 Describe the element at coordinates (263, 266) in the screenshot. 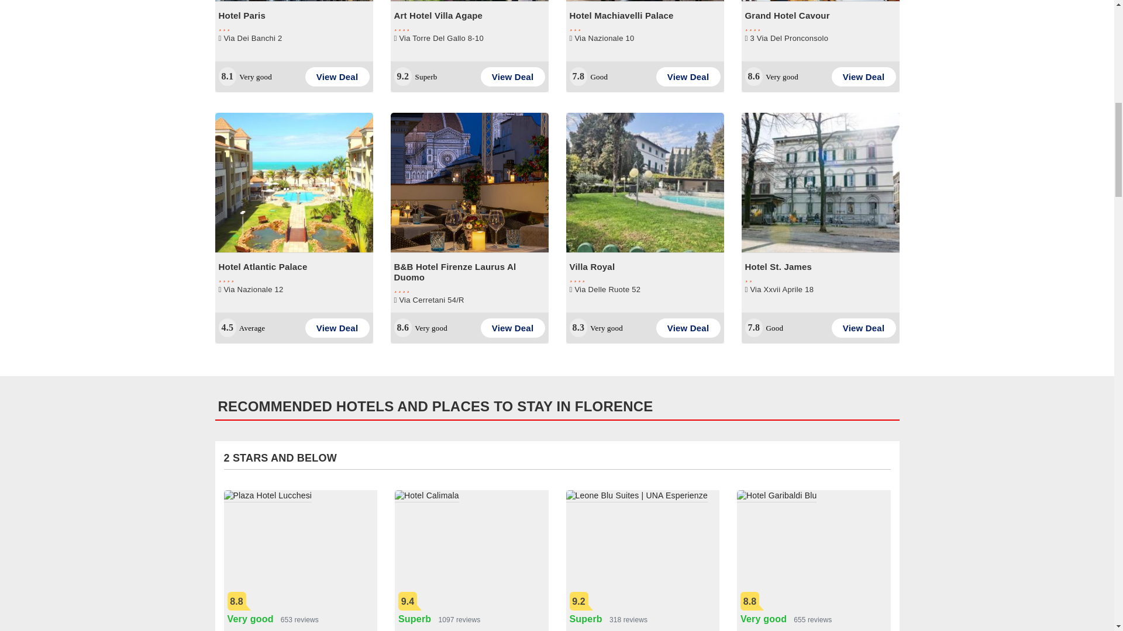

I see `Hotel Atlantic Palace` at that location.